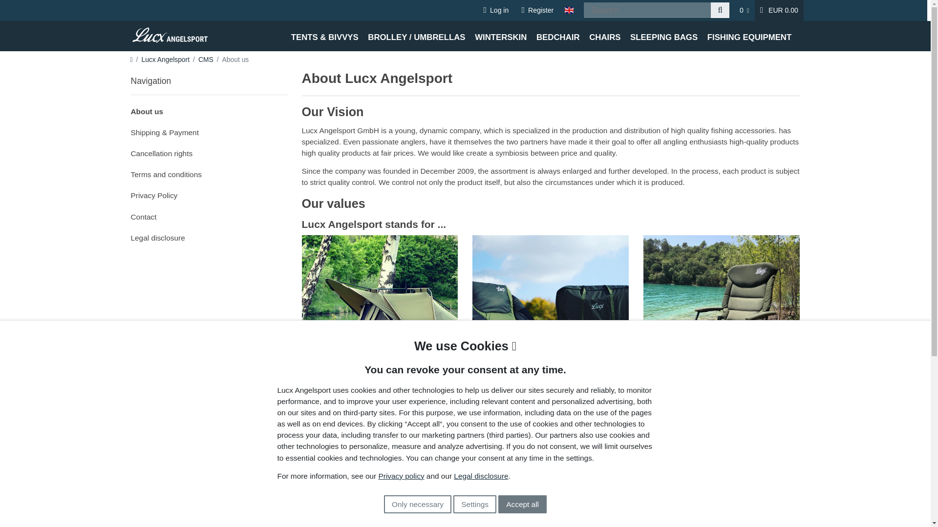 This screenshot has width=938, height=527. Describe the element at coordinates (209, 237) in the screenshot. I see `Legal disclosure` at that location.